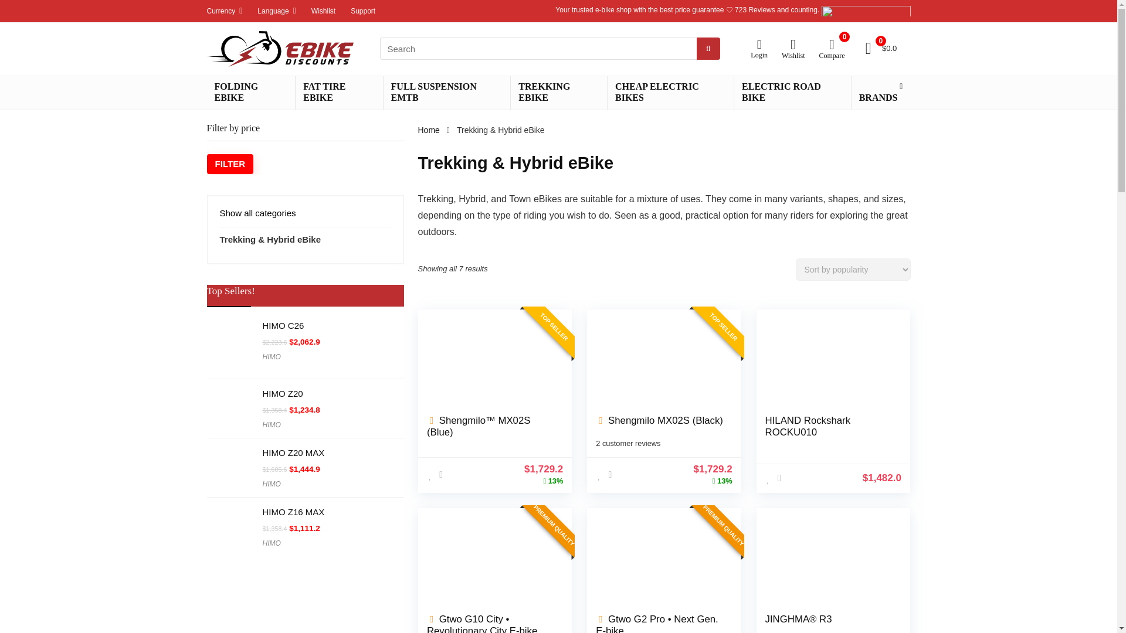 This screenshot has width=1126, height=633. I want to click on FULL SUSPENSION EMTB, so click(447, 93).